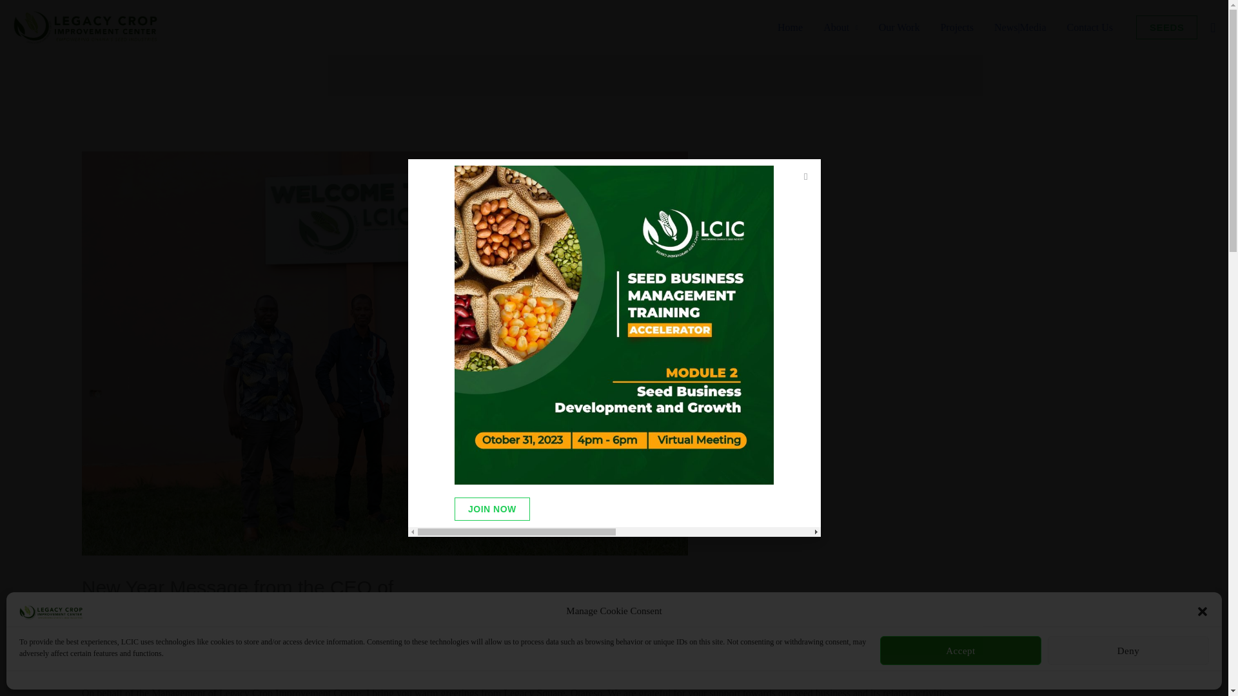  I want to click on SEEDS, so click(1166, 27).